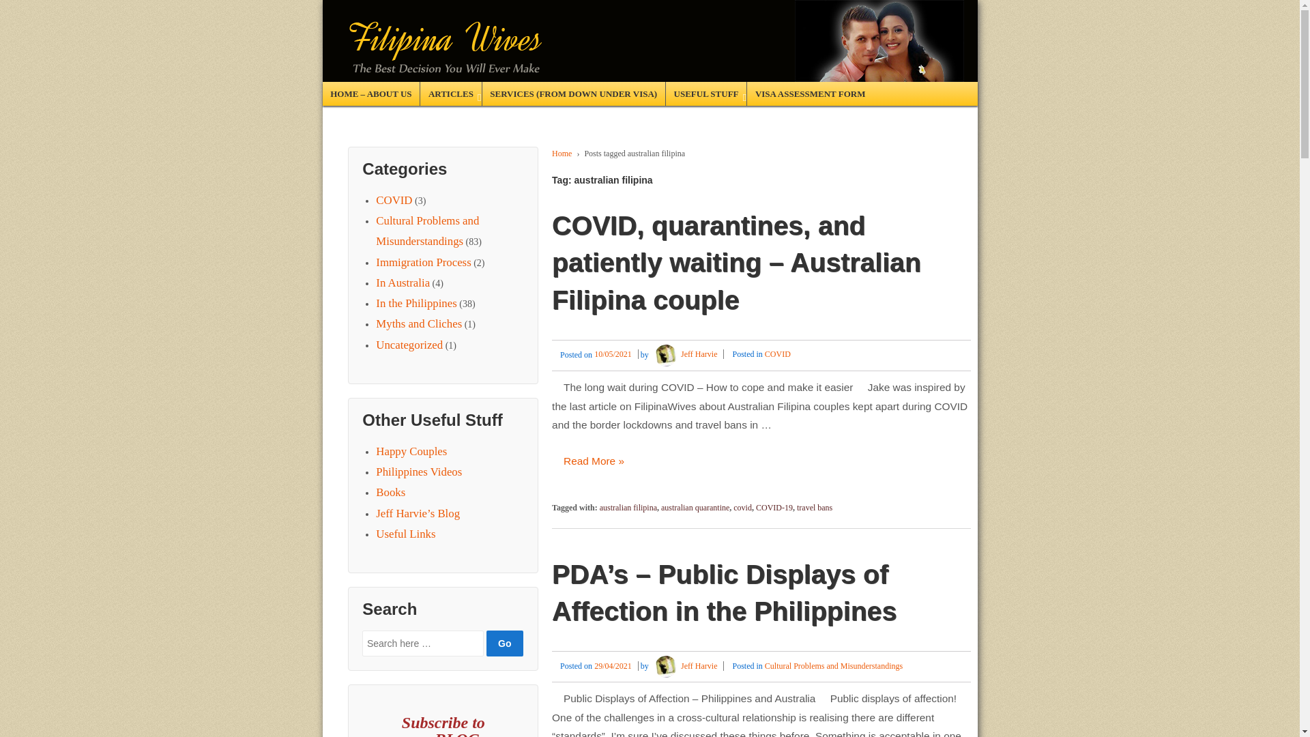 The image size is (1310, 737). I want to click on travel bans, so click(815, 508).